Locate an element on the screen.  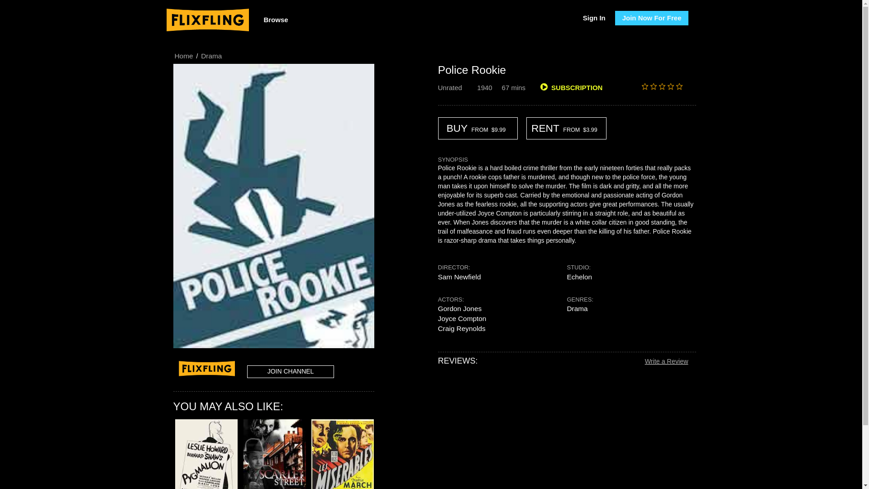
Joyce Compton is located at coordinates (462, 319).